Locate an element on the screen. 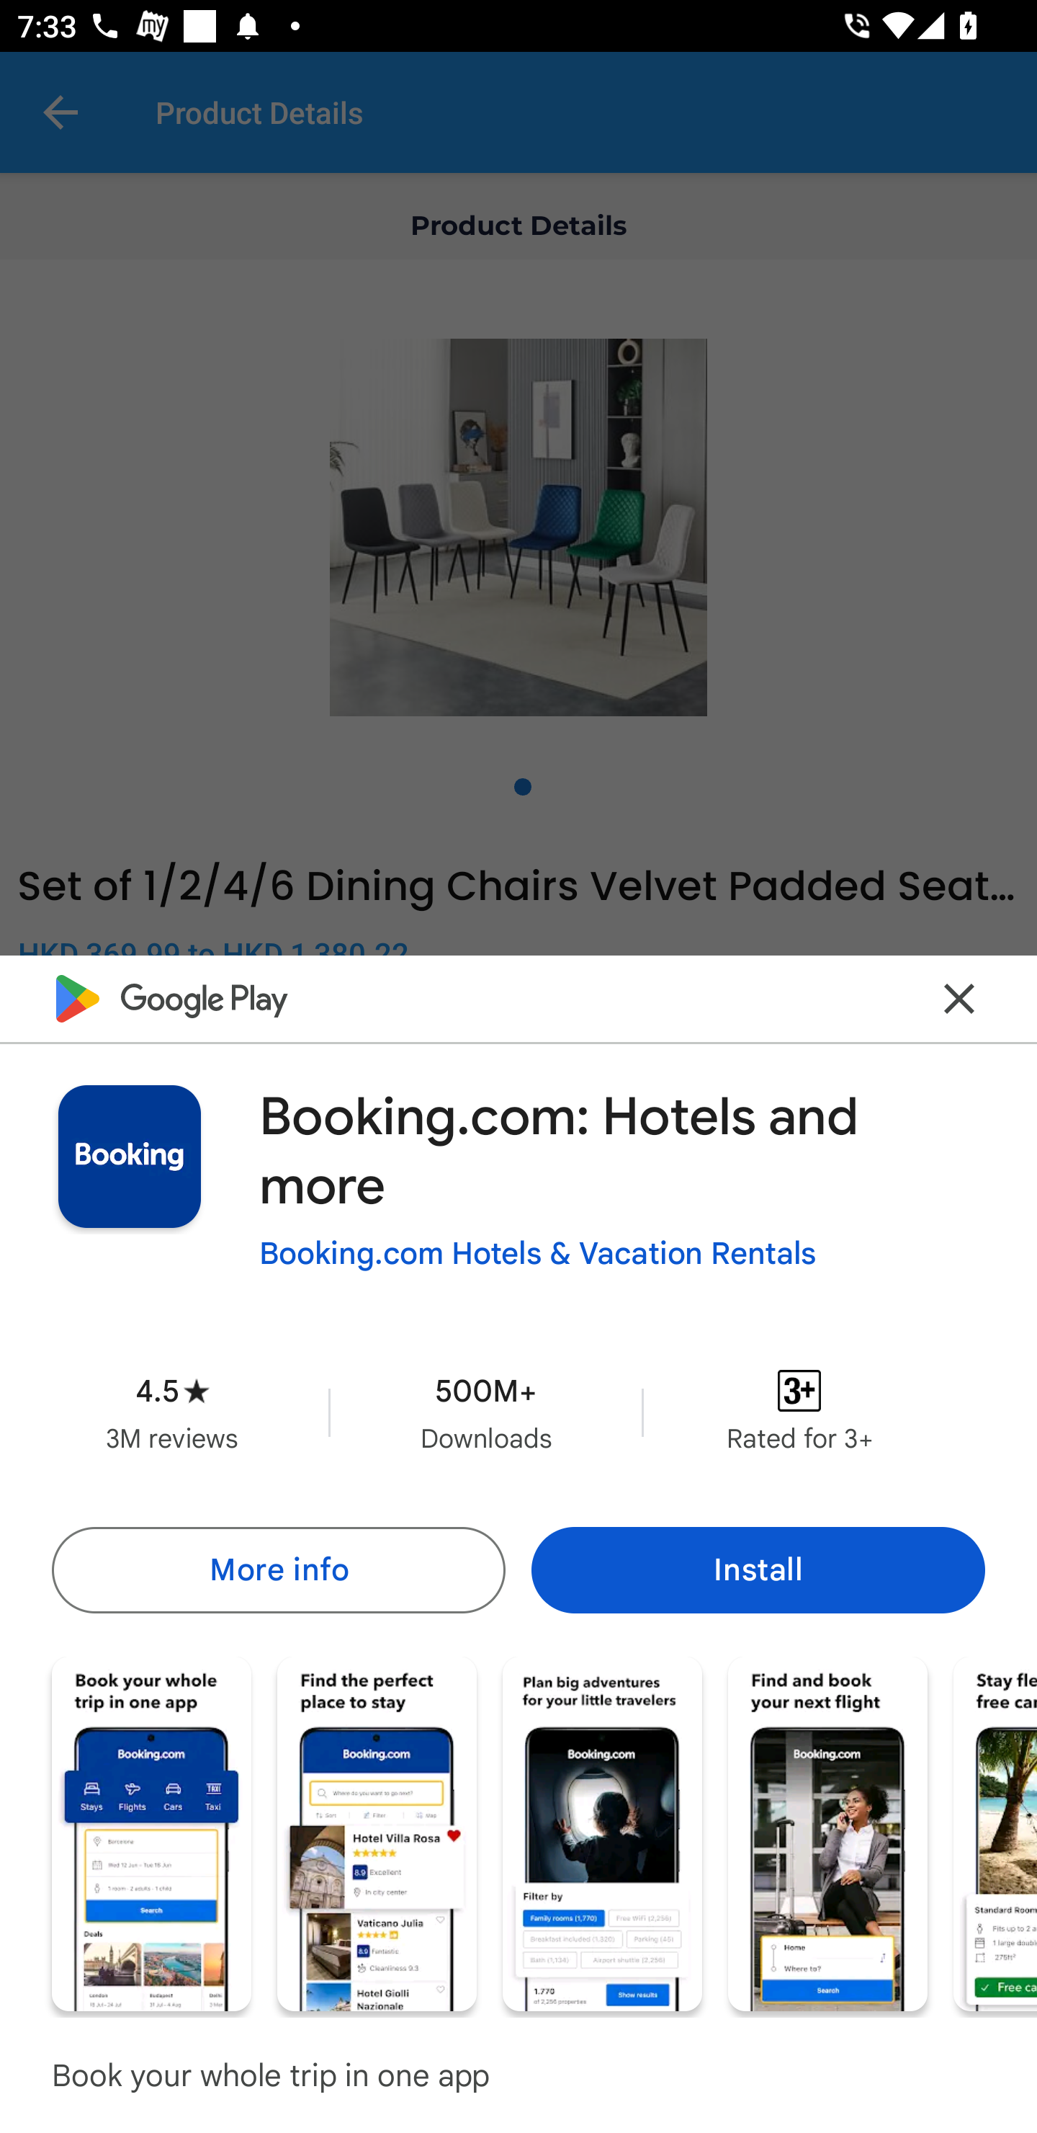 This screenshot has height=2133, width=1037. Install is located at coordinates (758, 1569).